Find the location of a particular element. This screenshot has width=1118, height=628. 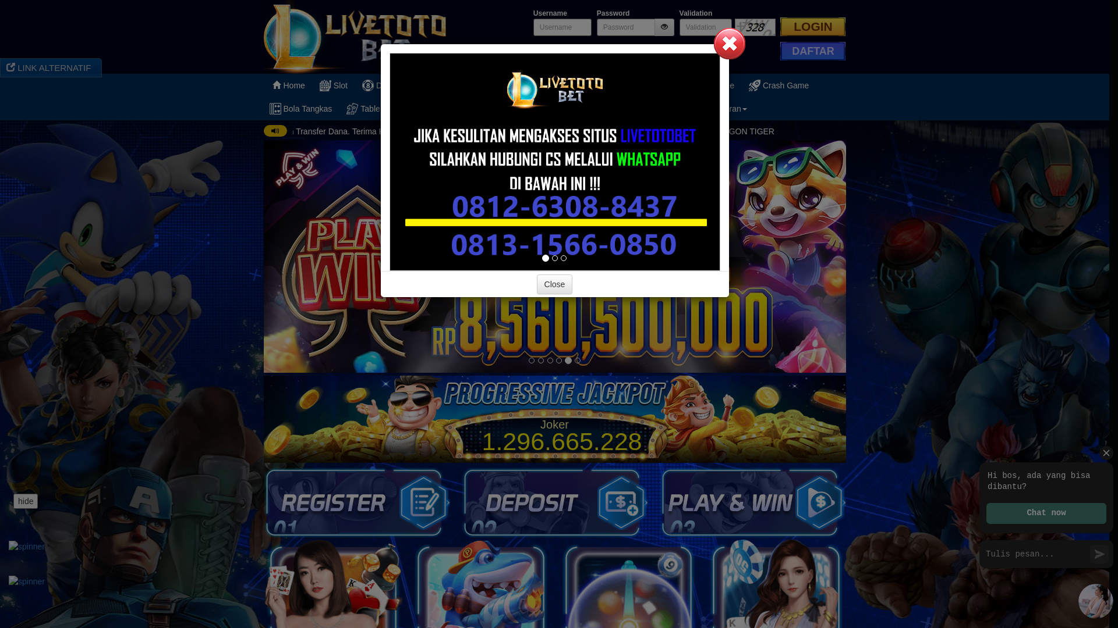

DD & Togel is located at coordinates (391, 85).